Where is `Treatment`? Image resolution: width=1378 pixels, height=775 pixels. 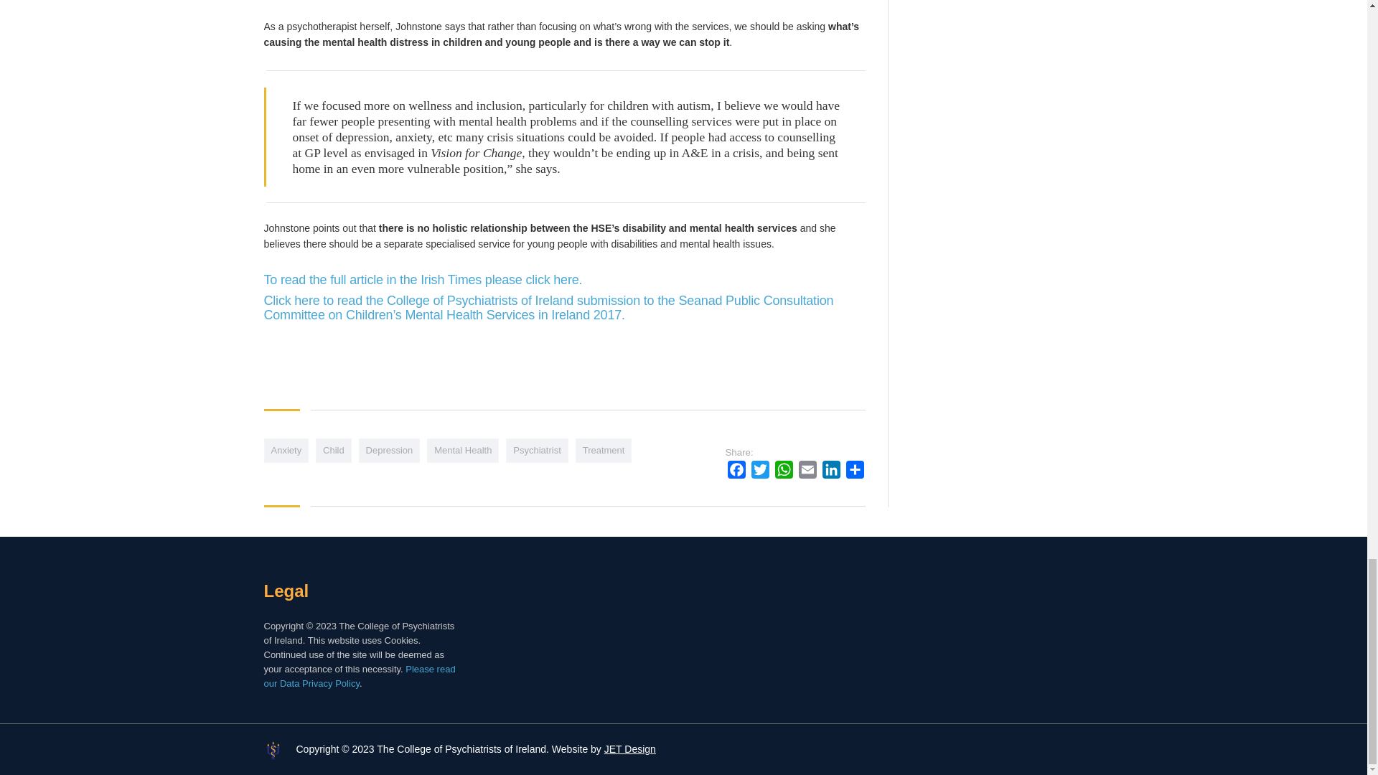 Treatment is located at coordinates (604, 451).